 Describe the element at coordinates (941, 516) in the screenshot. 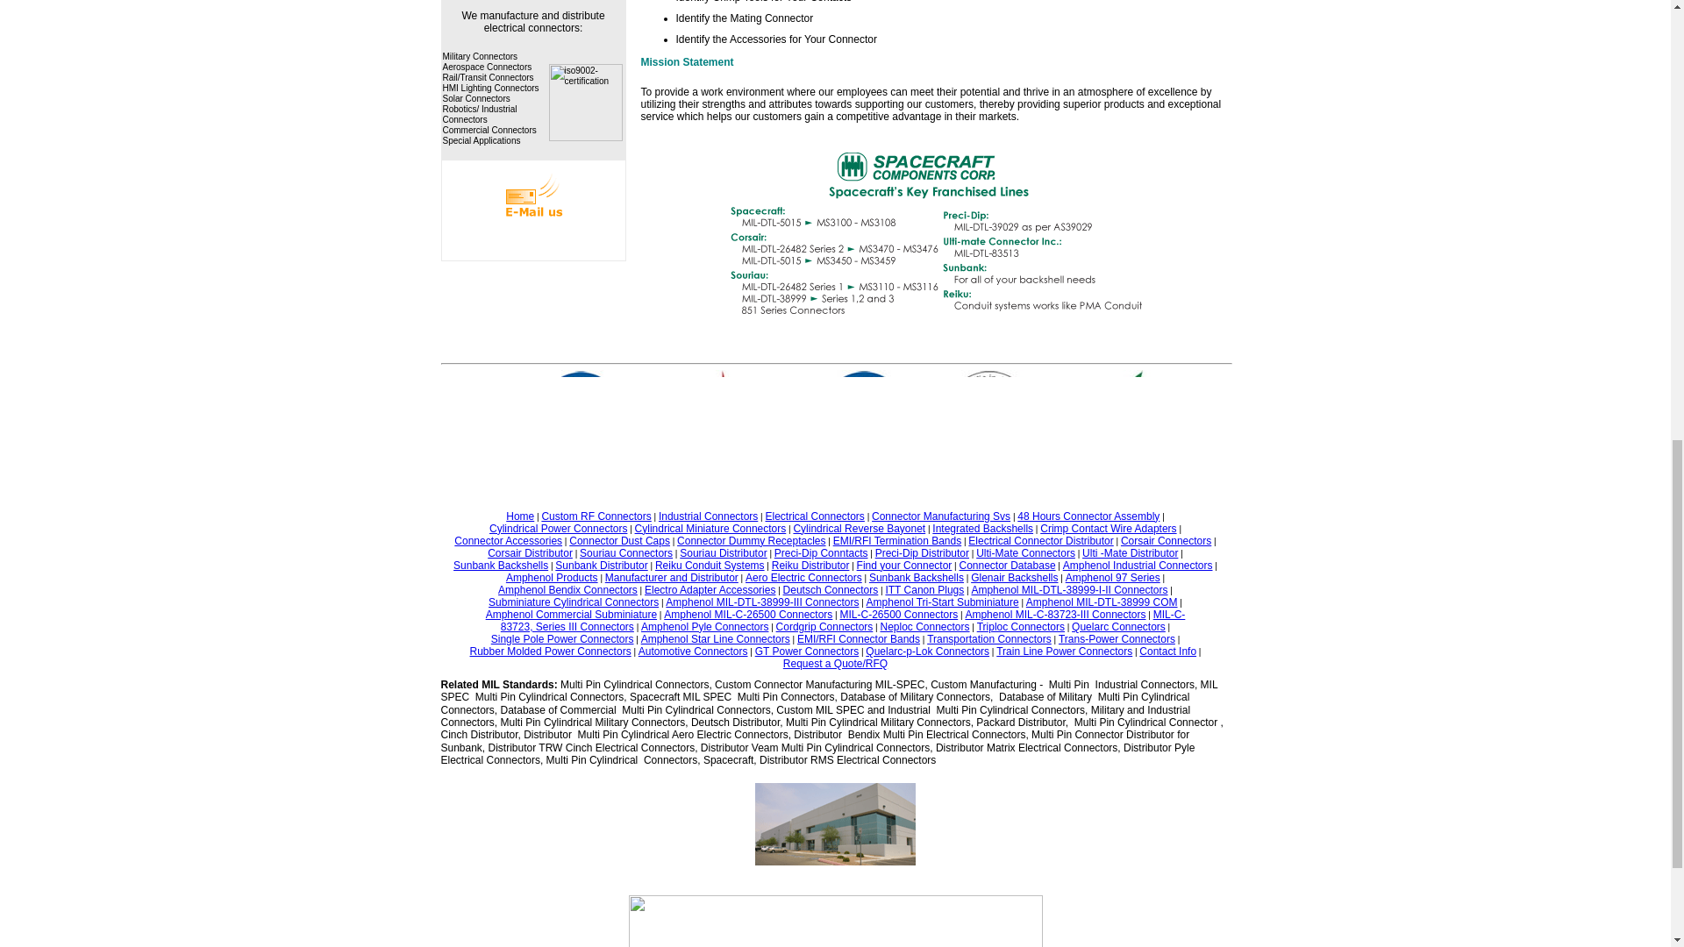

I see `Connector Manufacturing Svs` at that location.